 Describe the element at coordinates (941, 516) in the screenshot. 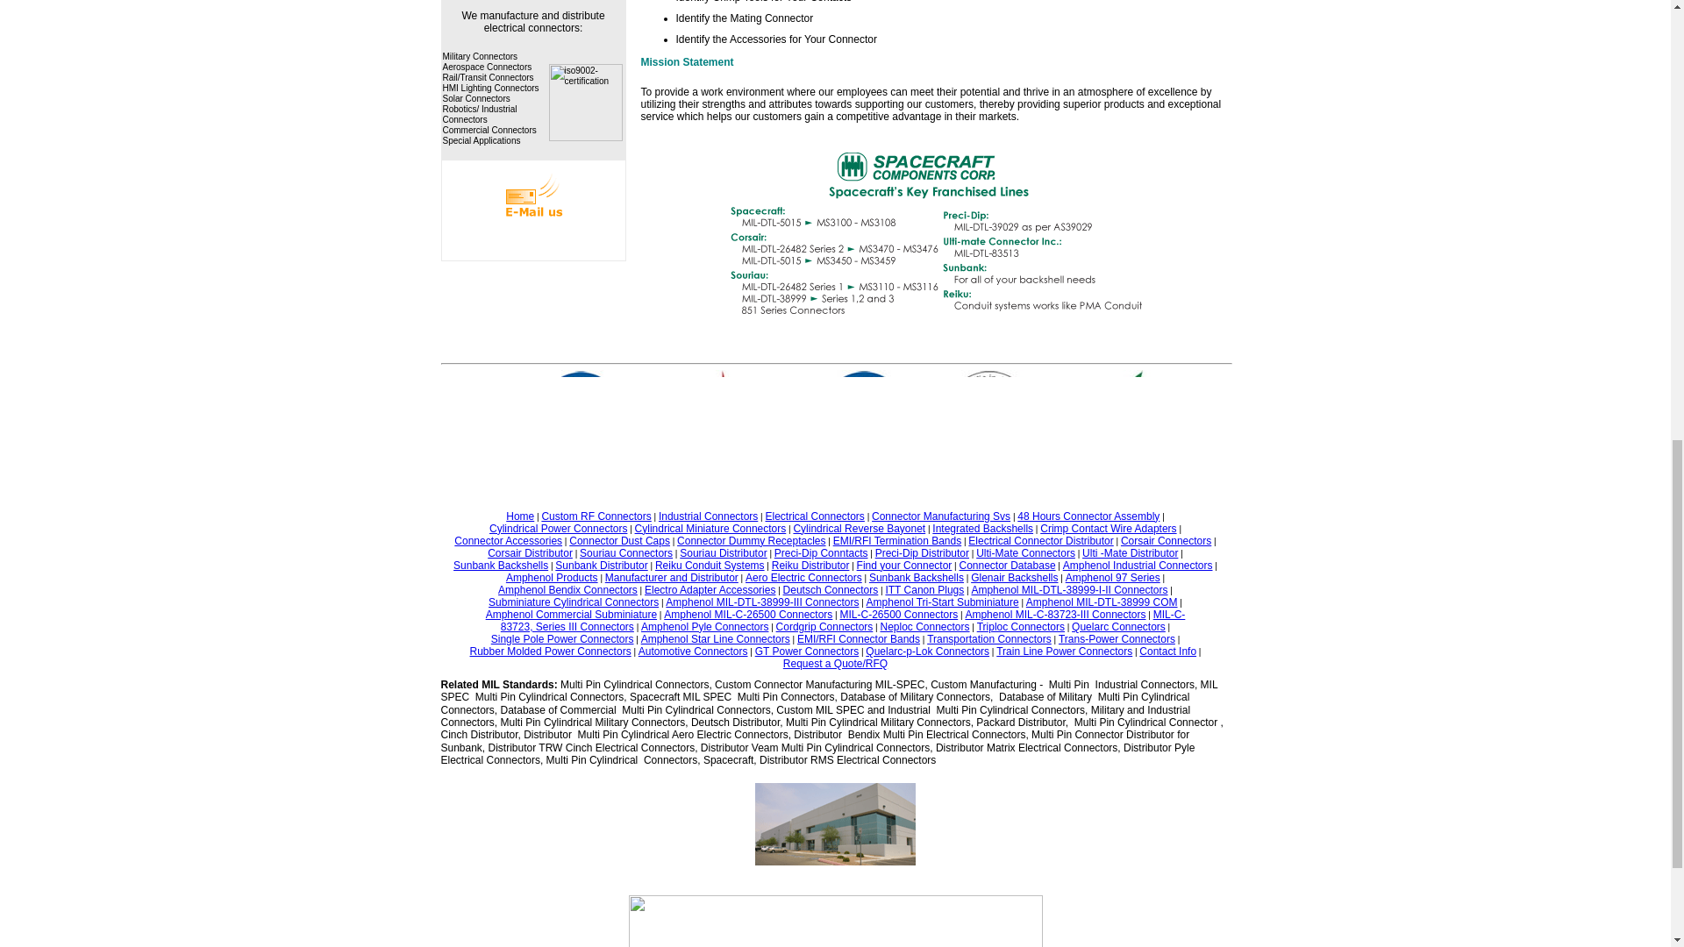

I see `Connector Manufacturing Svs` at that location.